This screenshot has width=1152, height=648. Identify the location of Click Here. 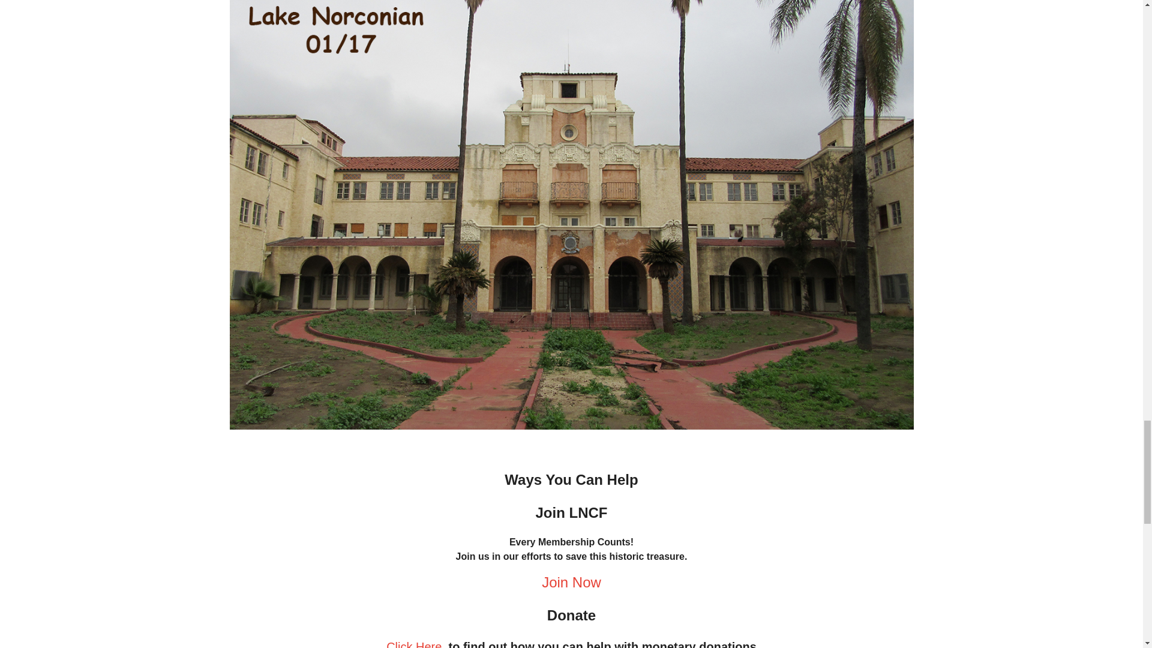
(413, 644).